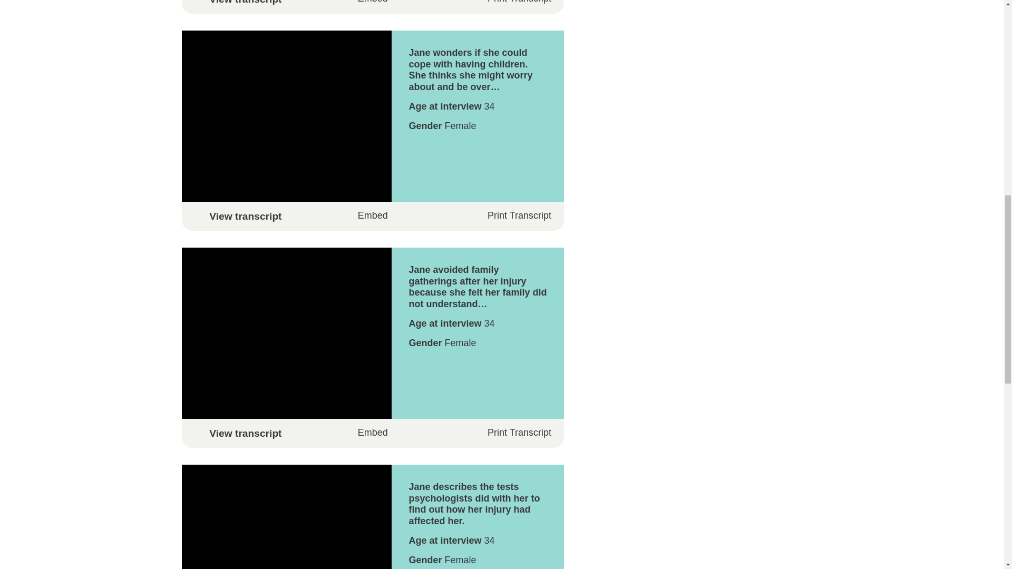  Describe the element at coordinates (372, 433) in the screenshot. I see `View transcript` at that location.